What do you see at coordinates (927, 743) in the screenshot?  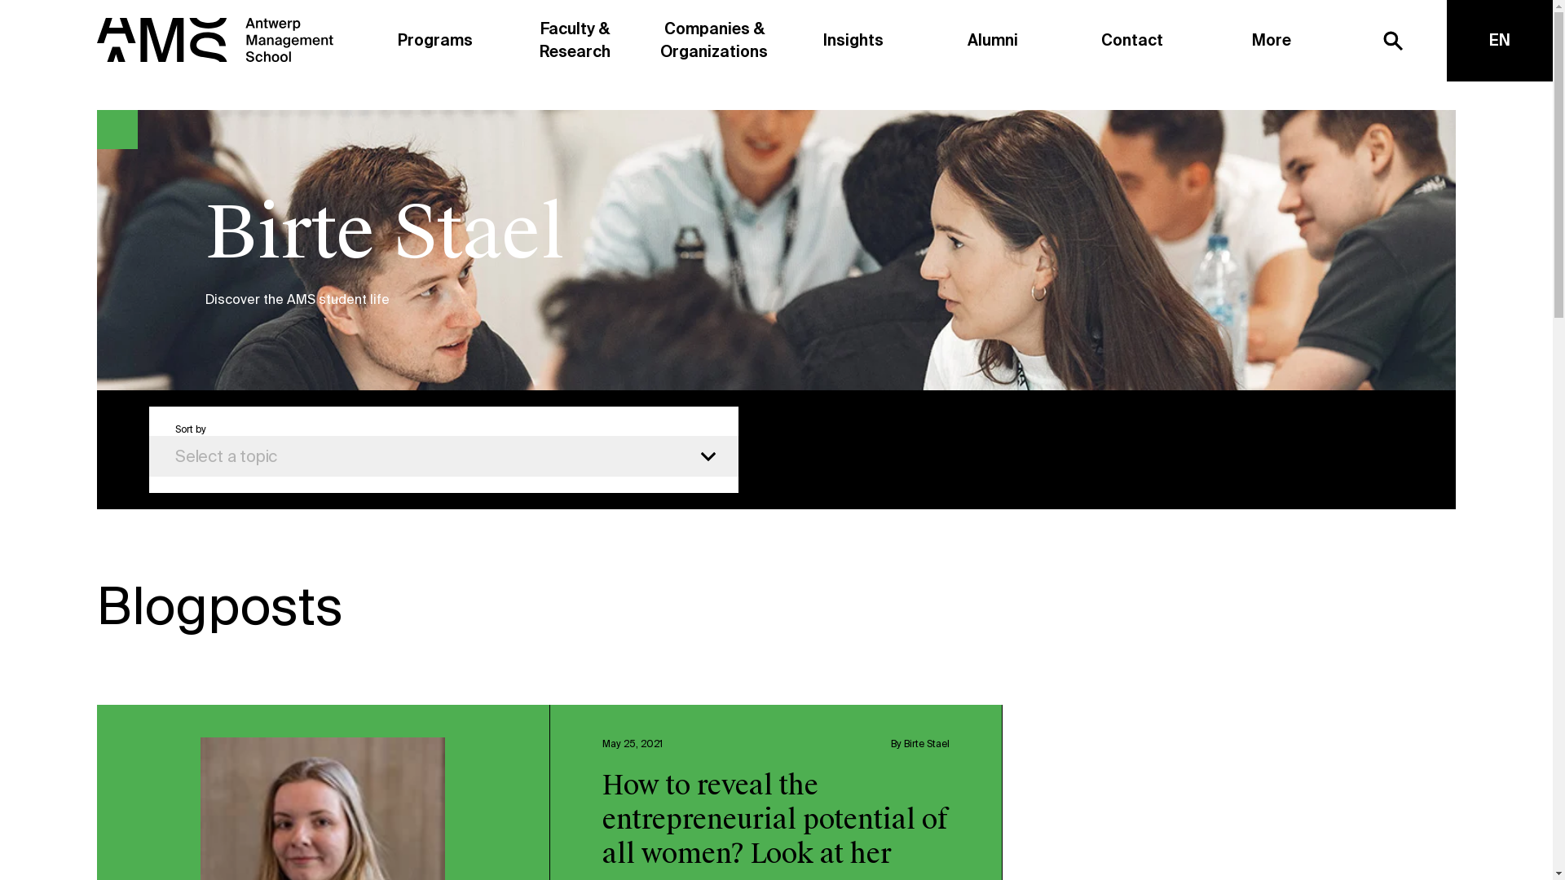 I see `Birte Stael` at bounding box center [927, 743].